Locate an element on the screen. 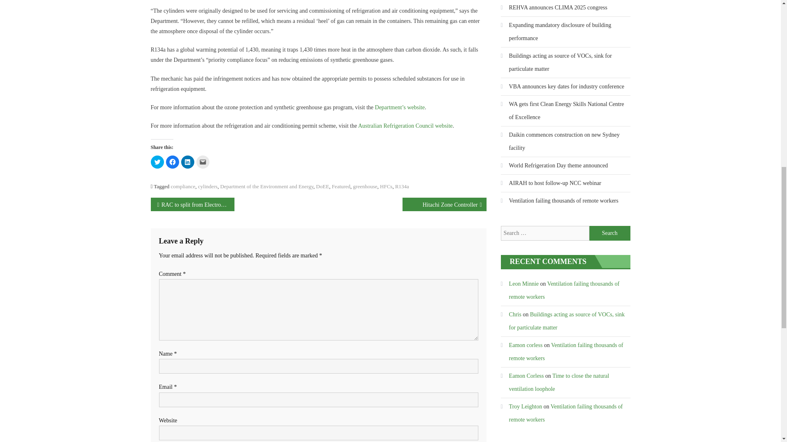  Search is located at coordinates (610, 233).